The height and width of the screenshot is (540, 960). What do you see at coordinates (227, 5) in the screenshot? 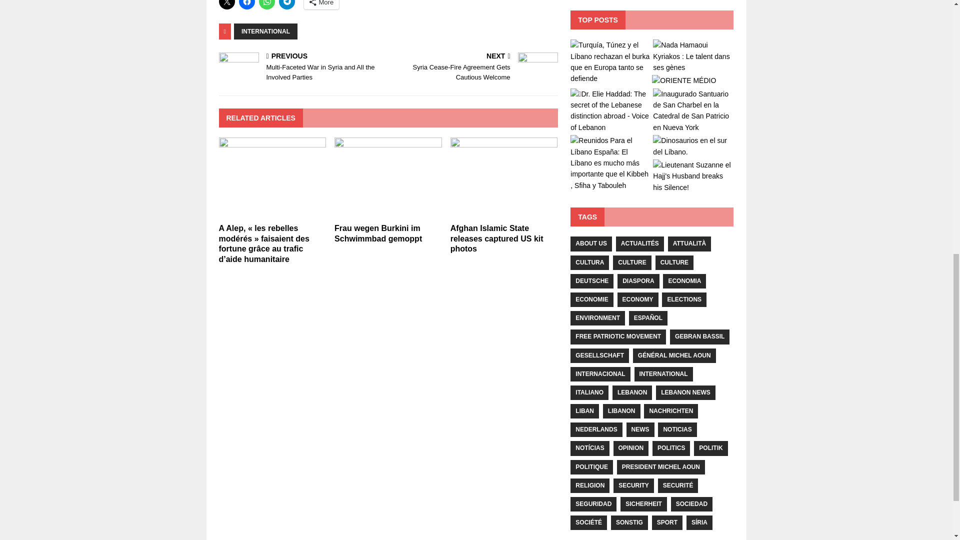
I see `Click to share on X` at bounding box center [227, 5].